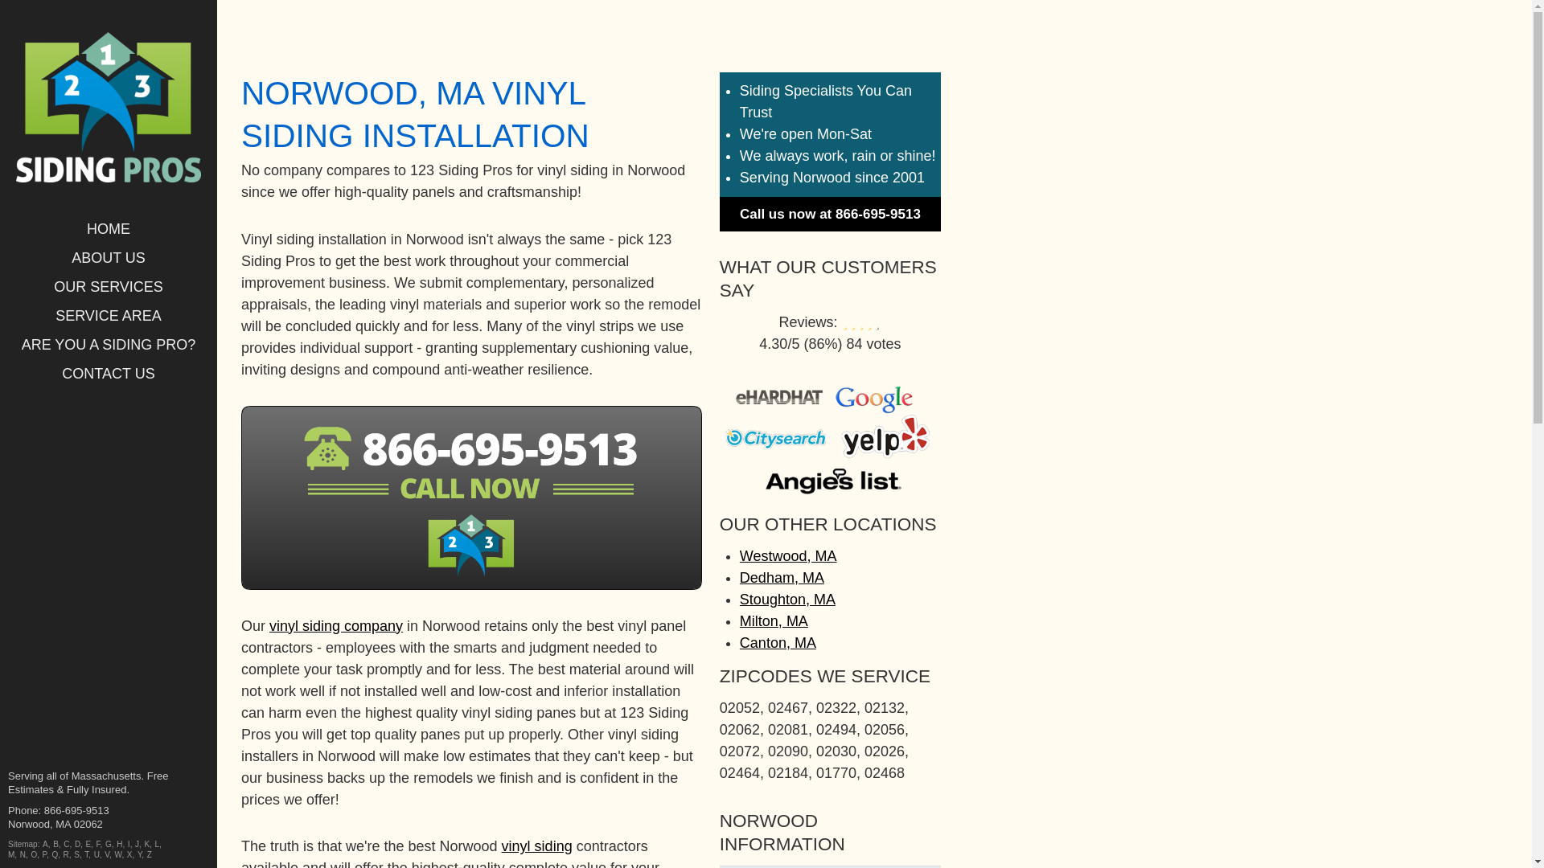 This screenshot has height=868, width=1544. Describe the element at coordinates (45, 844) in the screenshot. I see `A` at that location.